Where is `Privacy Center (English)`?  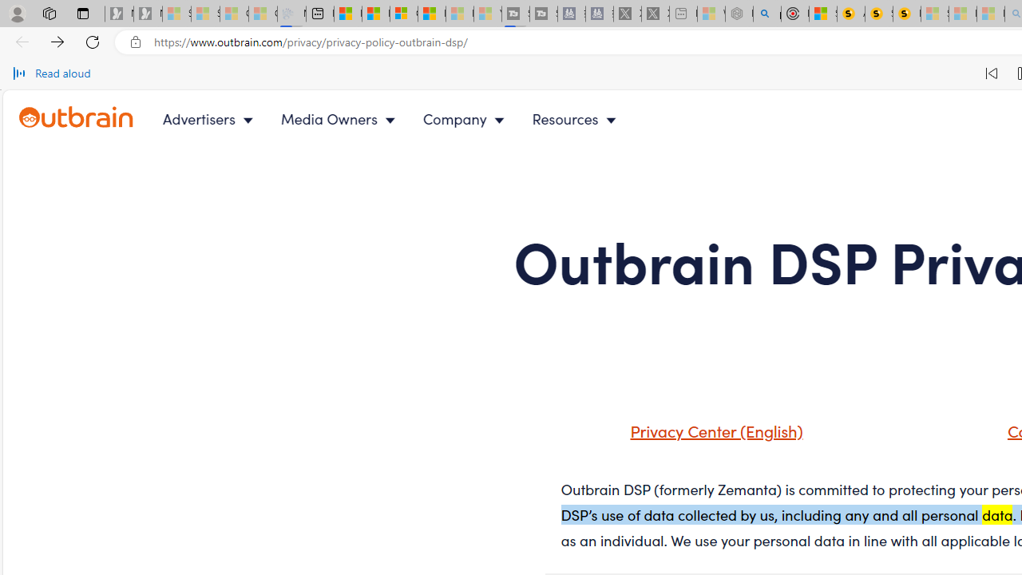
Privacy Center (English) is located at coordinates (696, 436).